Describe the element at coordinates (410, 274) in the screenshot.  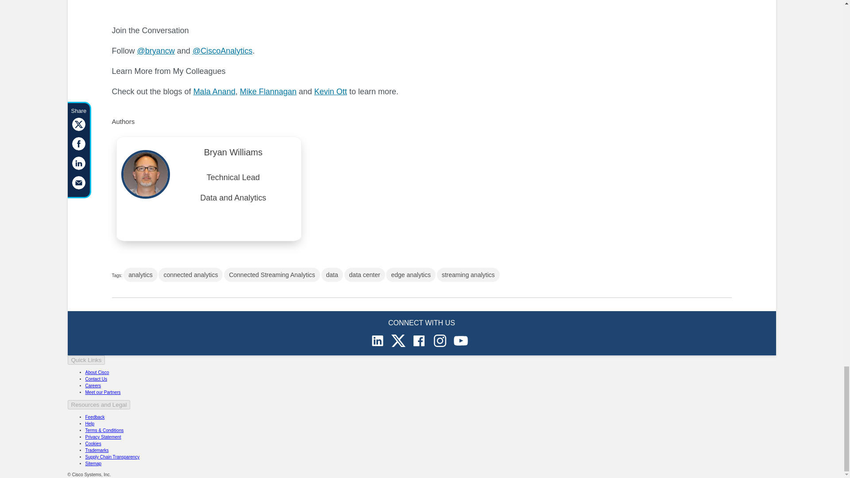
I see `edge analytics` at that location.